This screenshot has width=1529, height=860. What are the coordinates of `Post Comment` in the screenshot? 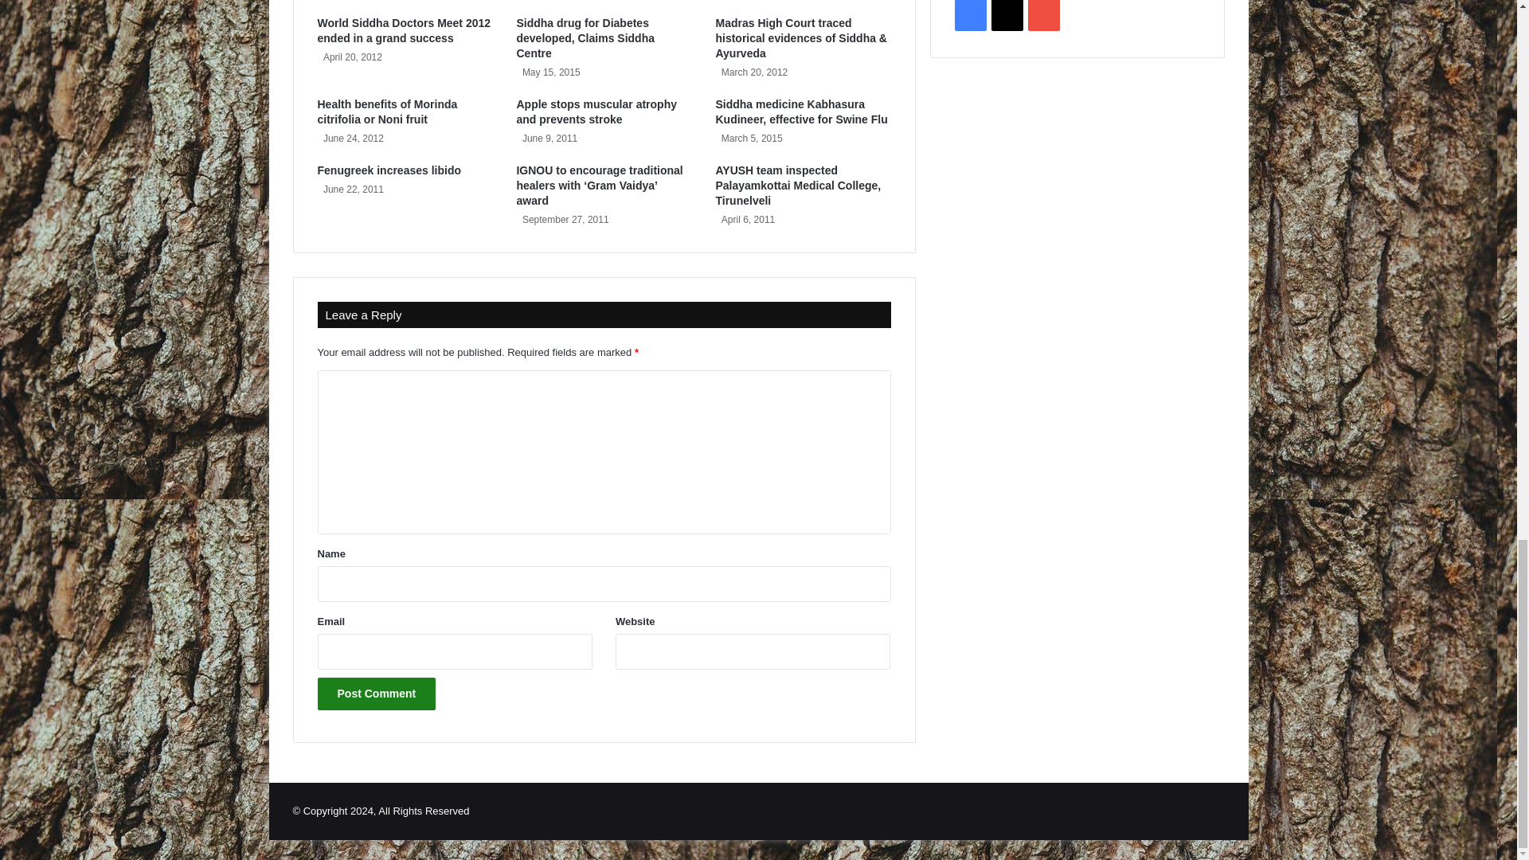 It's located at (376, 694).